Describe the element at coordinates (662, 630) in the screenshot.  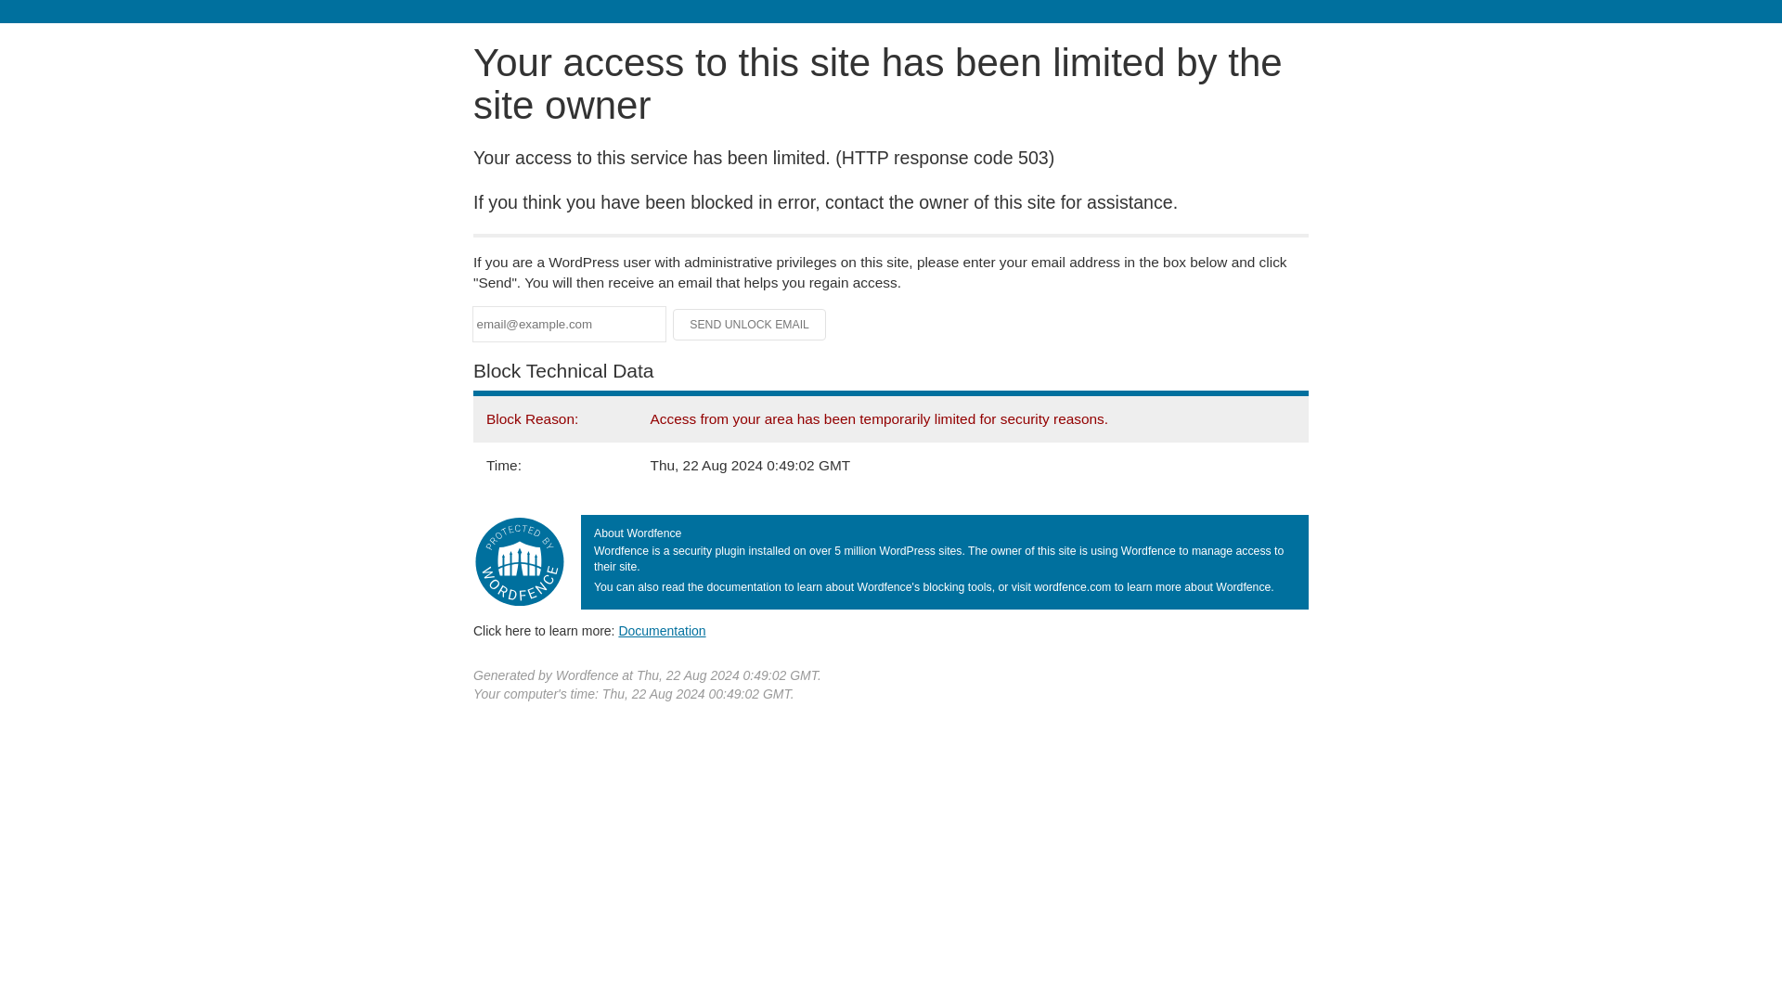
I see `Documentation` at that location.